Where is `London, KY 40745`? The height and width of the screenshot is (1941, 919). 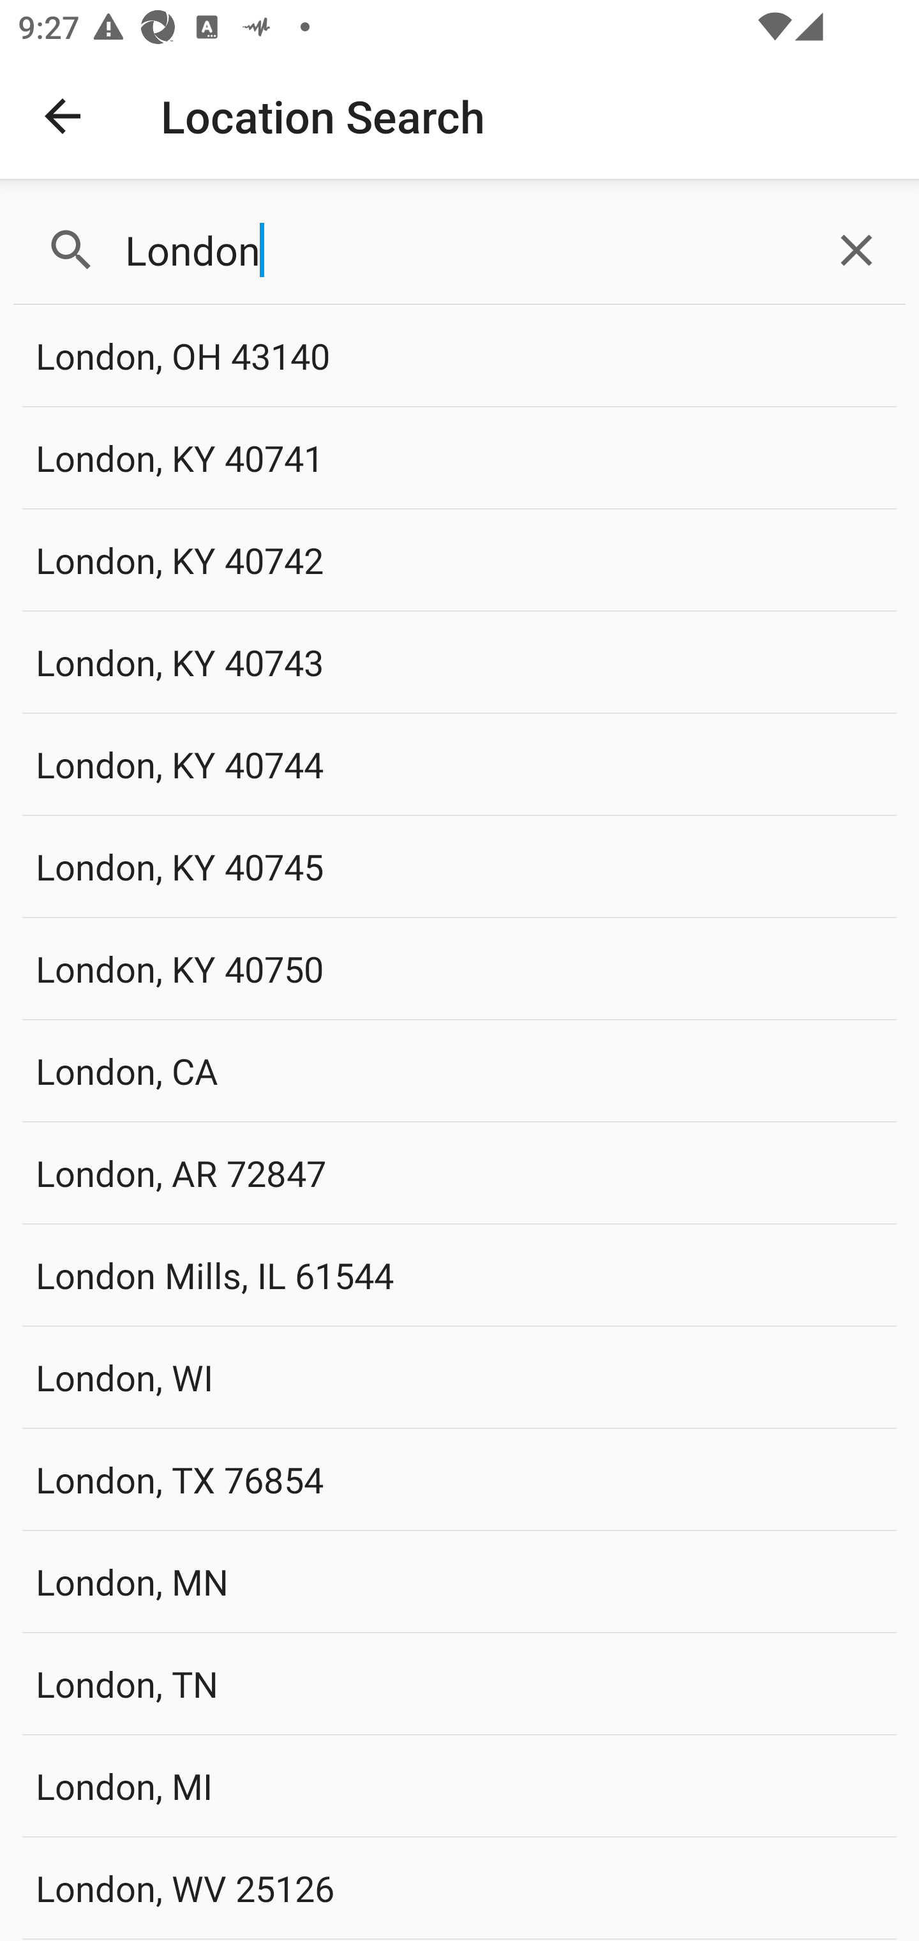 London, KY 40745 is located at coordinates (459, 866).